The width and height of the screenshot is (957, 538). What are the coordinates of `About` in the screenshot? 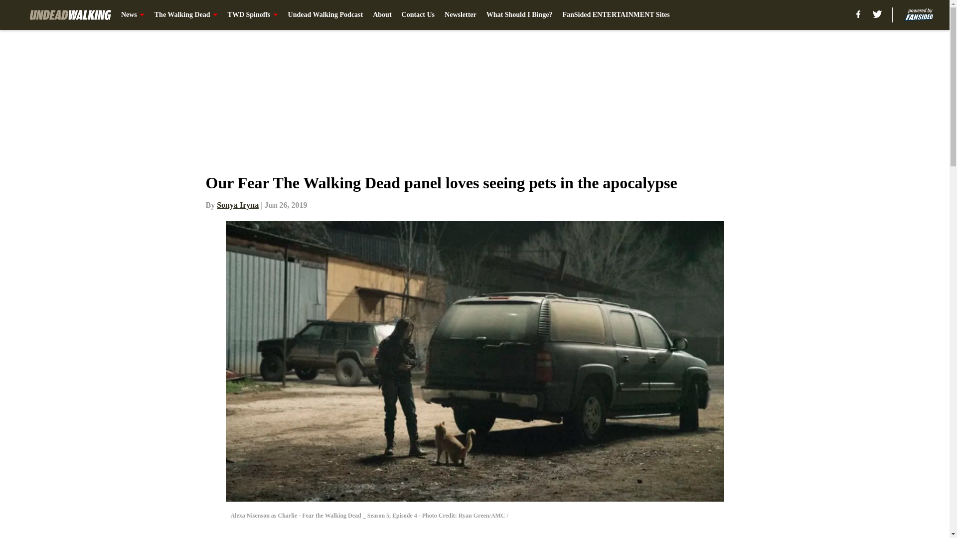 It's located at (382, 15).